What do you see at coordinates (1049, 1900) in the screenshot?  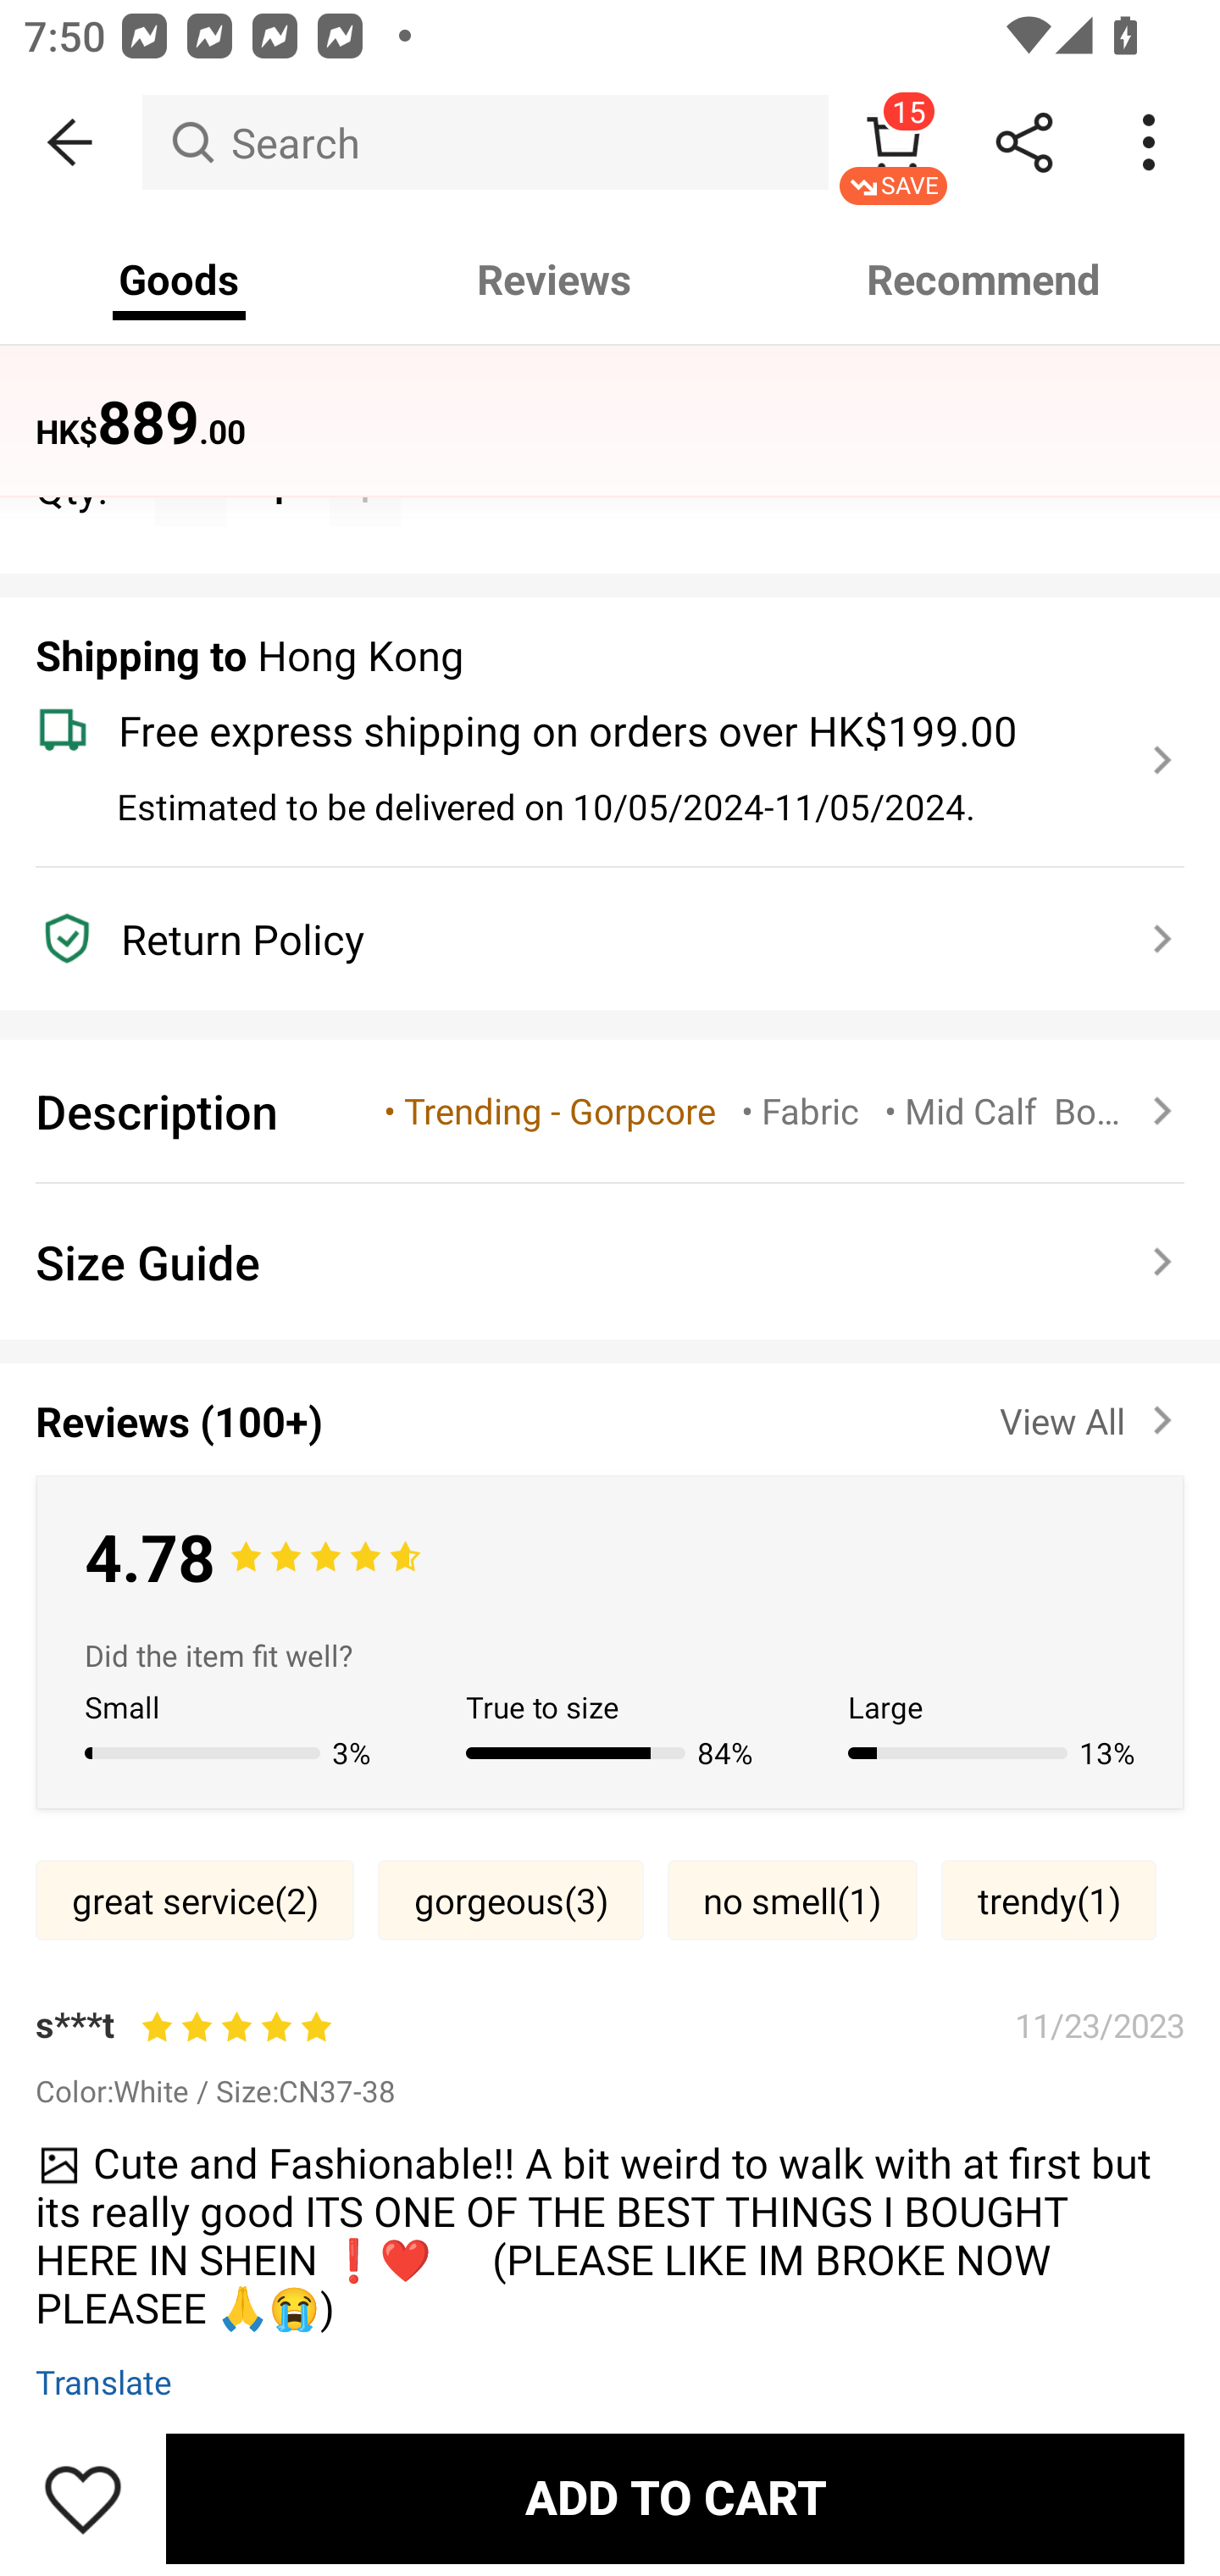 I see `trendy(1)` at bounding box center [1049, 1900].